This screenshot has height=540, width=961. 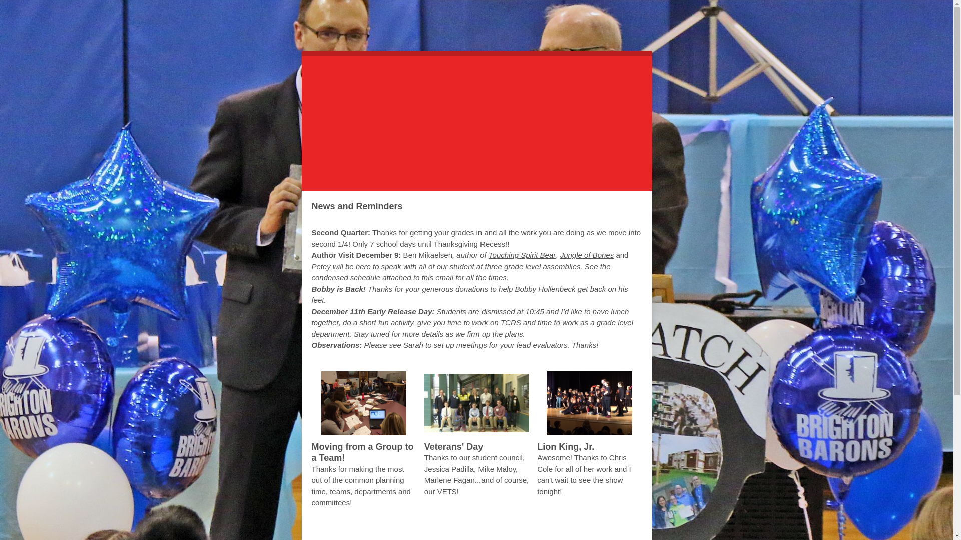 I want to click on The, so click(x=415, y=534).